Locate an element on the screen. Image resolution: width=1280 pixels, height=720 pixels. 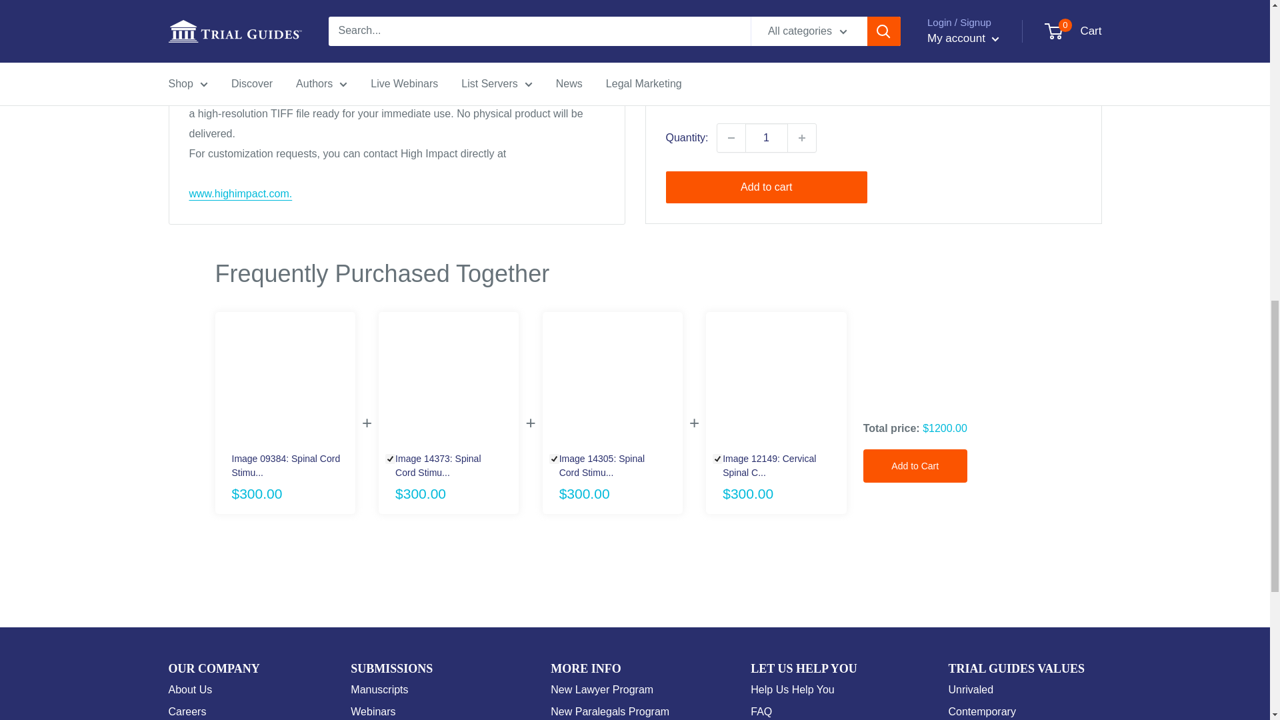
Image 09384: Spinal Cord Stimulator Illustration is located at coordinates (289, 466).